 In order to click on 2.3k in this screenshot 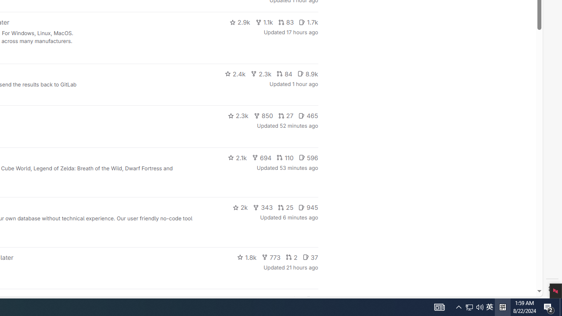, I will do `click(238, 116)`.